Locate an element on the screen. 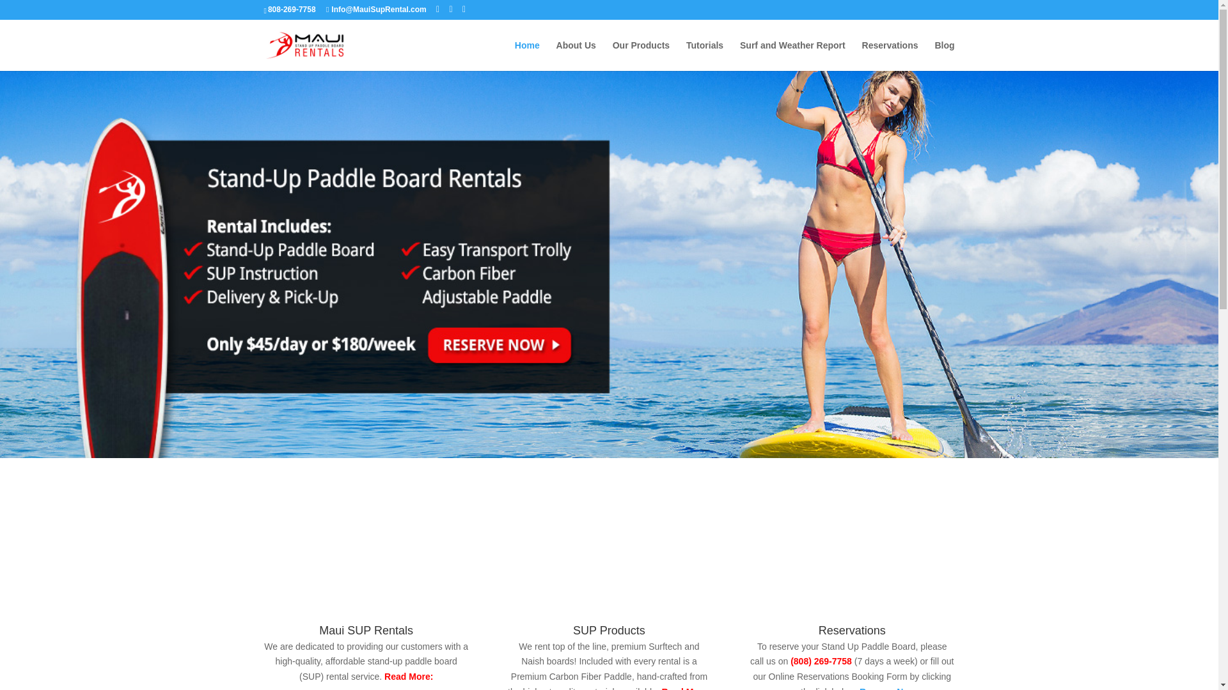 This screenshot has width=1228, height=690. Surf and Weather Report is located at coordinates (793, 56).